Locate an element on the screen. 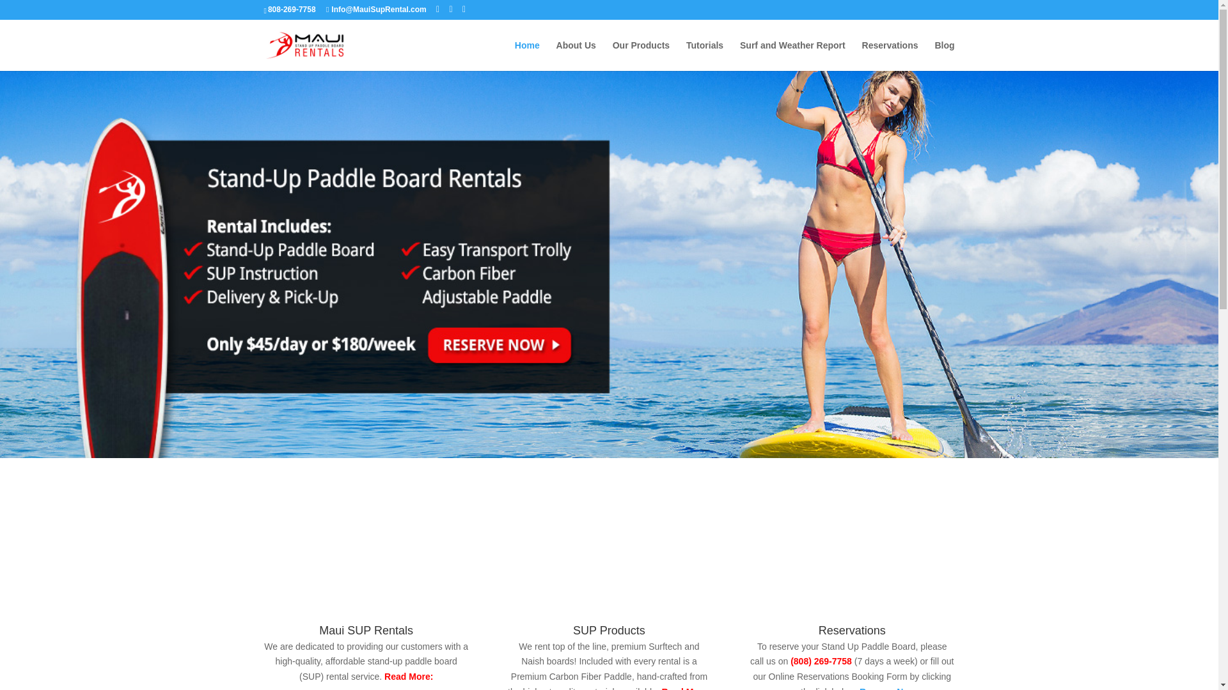 This screenshot has width=1228, height=690. Surf and Weather Report is located at coordinates (793, 56).